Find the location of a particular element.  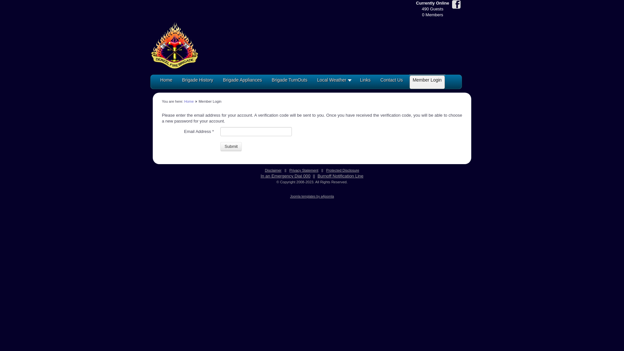

Privacy Statement is located at coordinates (304, 170).